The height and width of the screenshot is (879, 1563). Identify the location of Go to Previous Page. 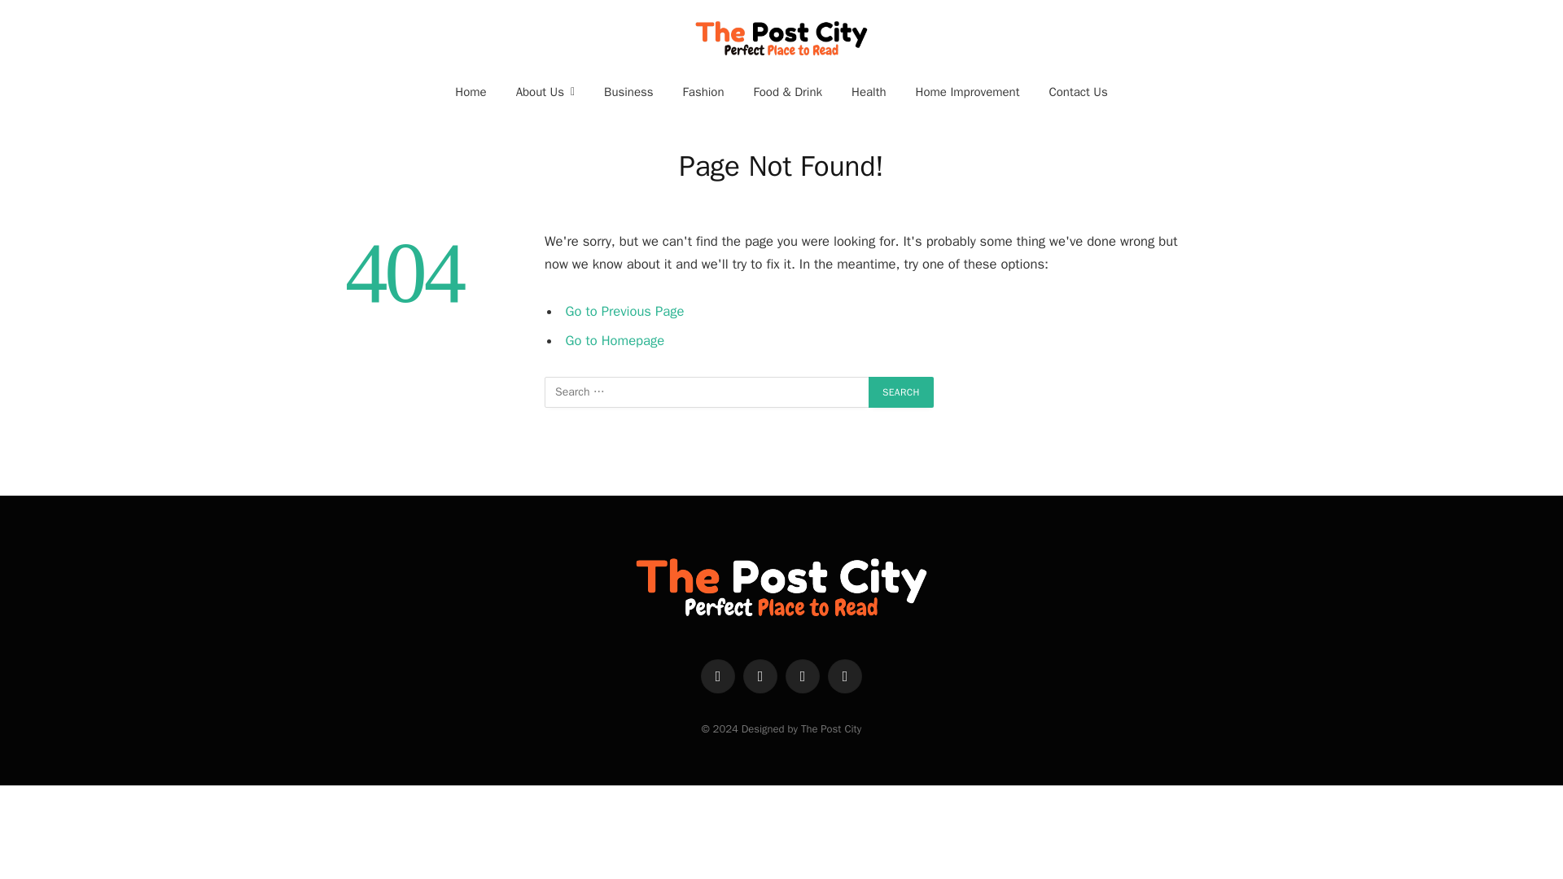
(625, 311).